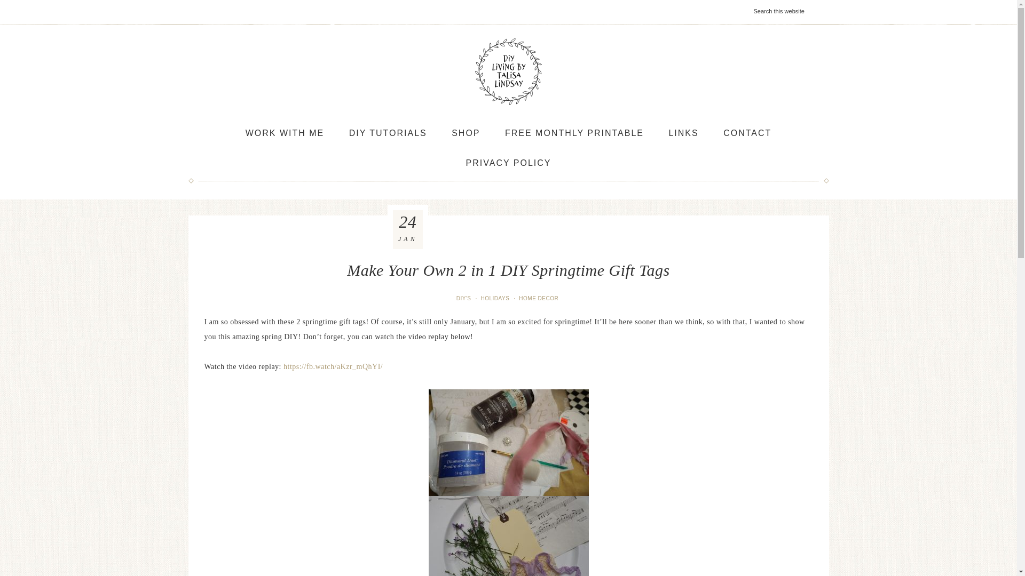 This screenshot has height=576, width=1025. Describe the element at coordinates (539, 298) in the screenshot. I see `HOME DECOR` at that location.